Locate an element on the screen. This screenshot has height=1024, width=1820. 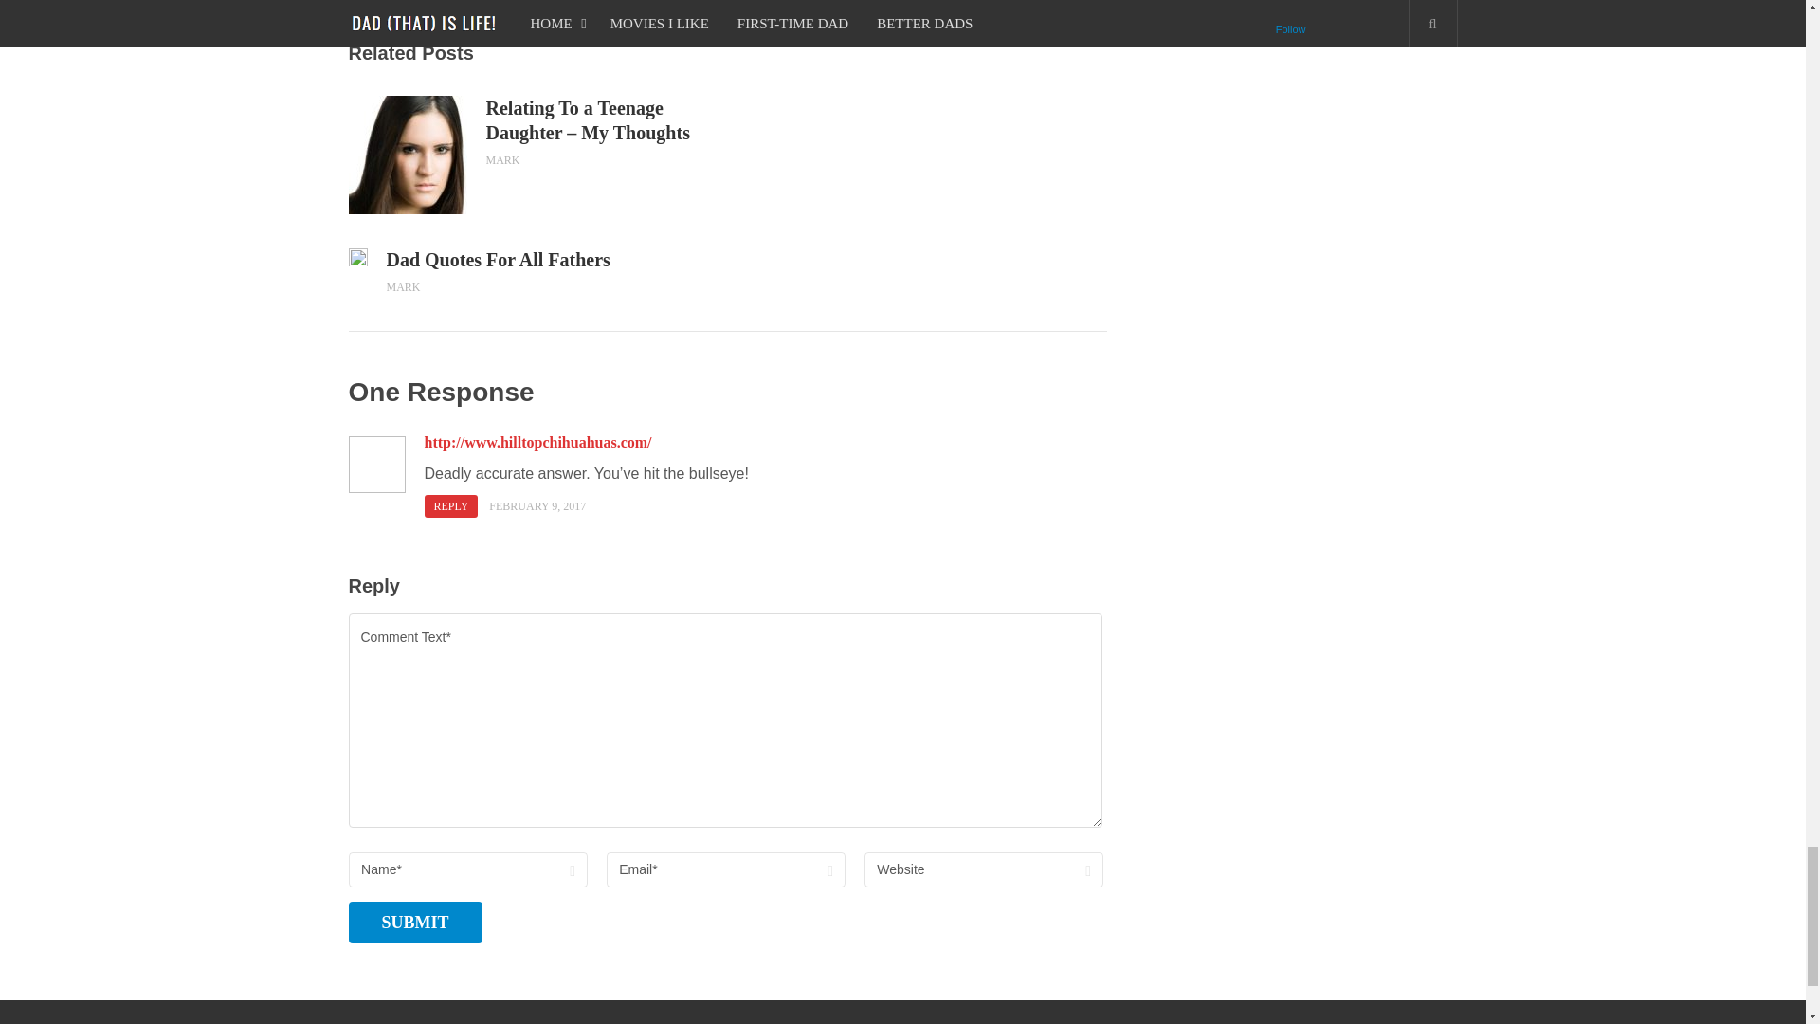
MARK is located at coordinates (502, 160).